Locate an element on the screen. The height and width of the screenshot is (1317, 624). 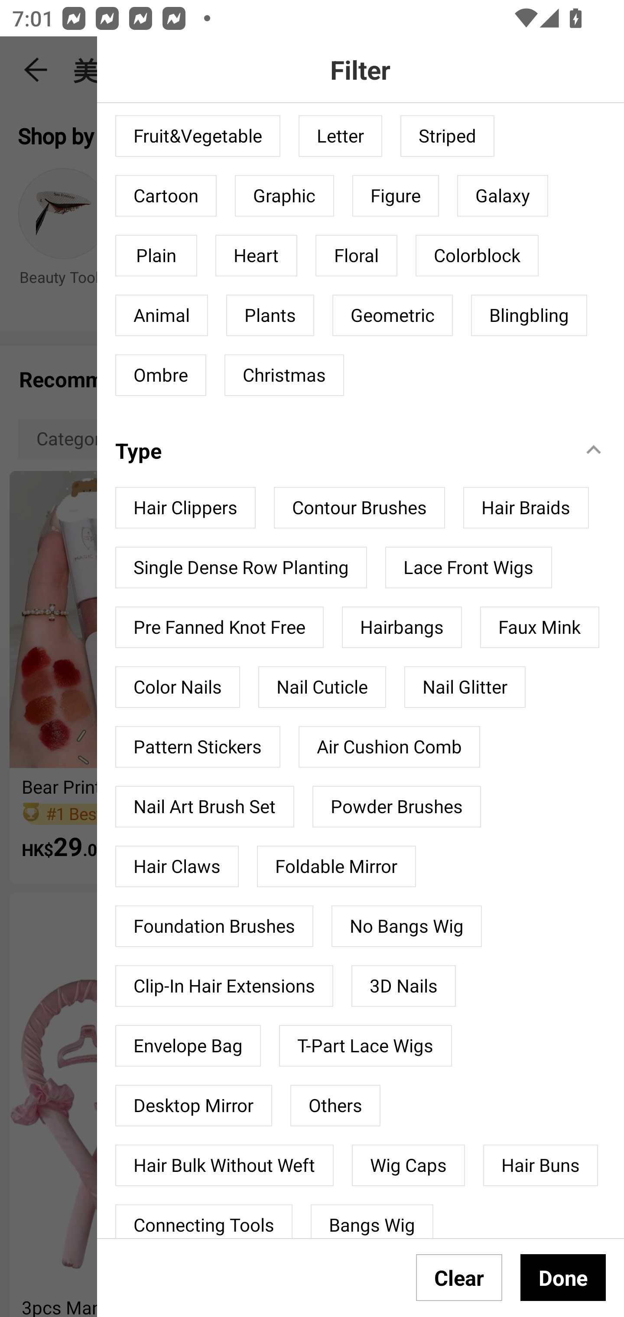
Done is located at coordinates (563, 1277).